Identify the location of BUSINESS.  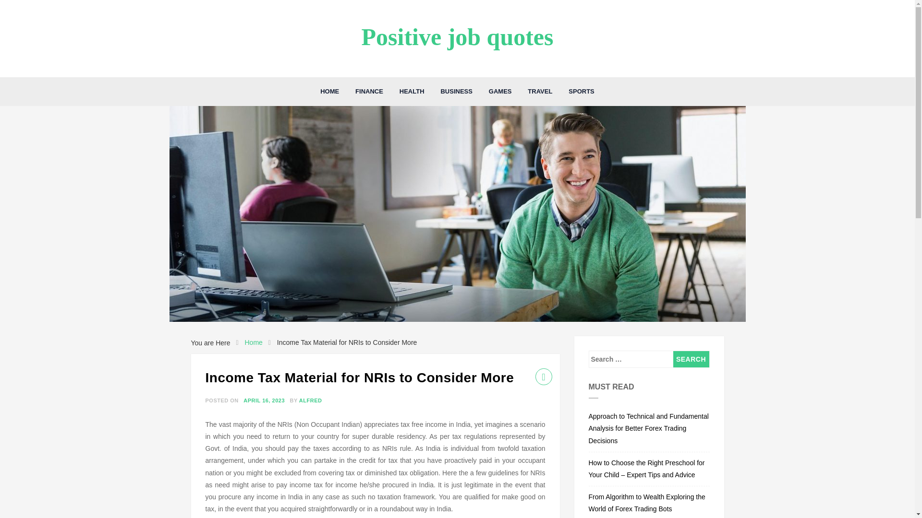
(456, 91).